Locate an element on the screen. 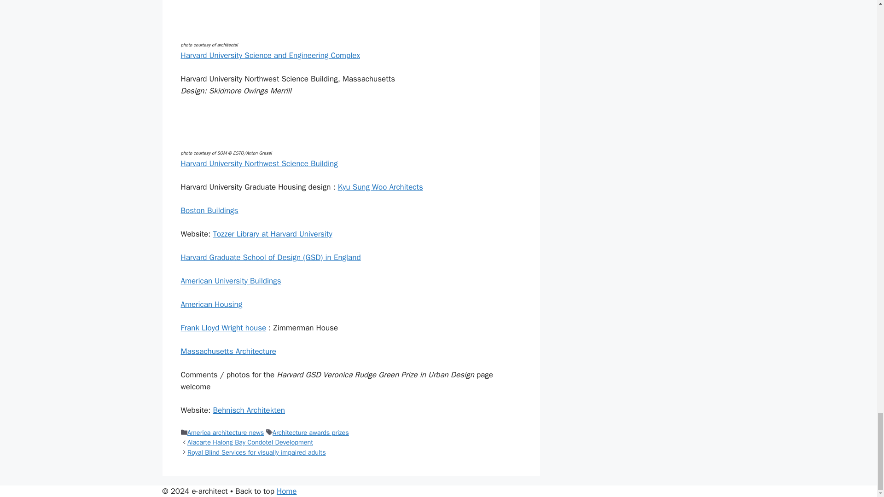 The width and height of the screenshot is (884, 497). American University Buildings is located at coordinates (230, 281).